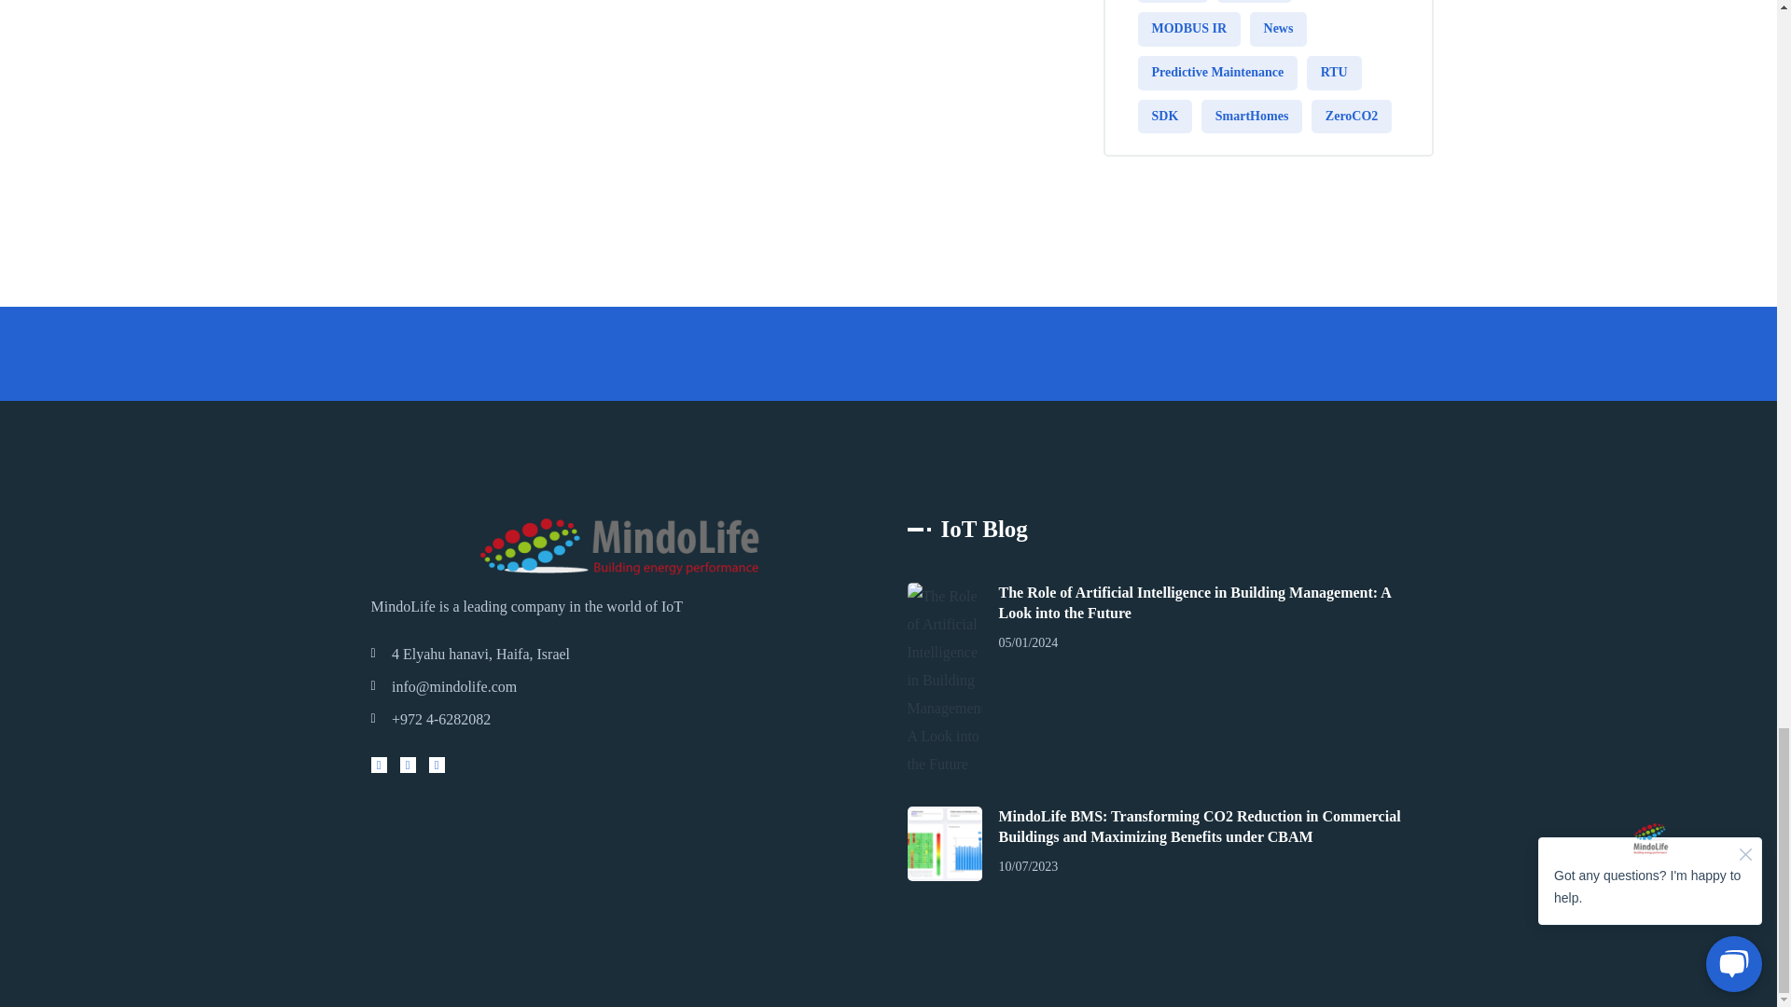  I want to click on Youtube, so click(379, 765).